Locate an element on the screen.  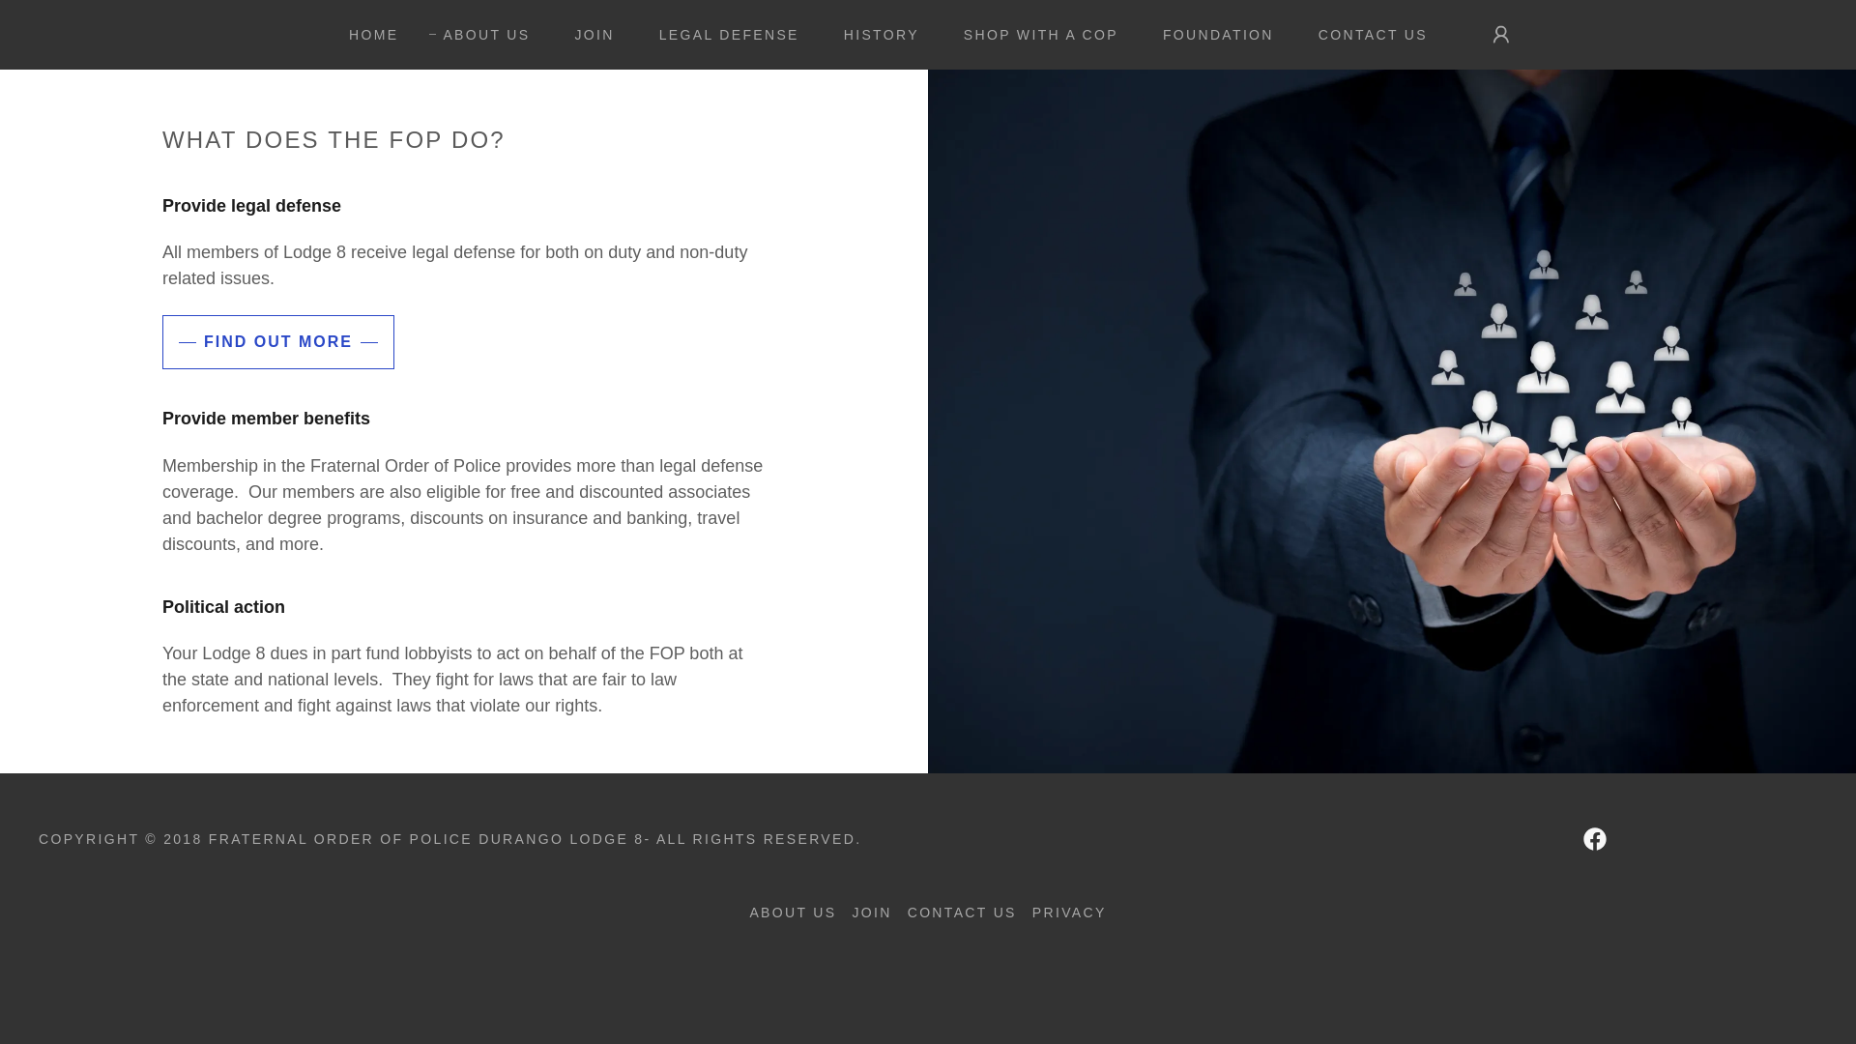
JOIN is located at coordinates (588, 35).